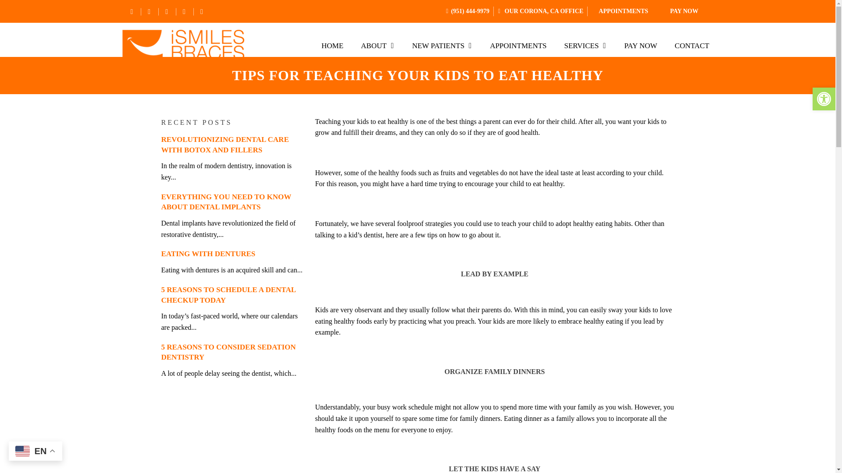  I want to click on APPOINTMENTS, so click(623, 11).